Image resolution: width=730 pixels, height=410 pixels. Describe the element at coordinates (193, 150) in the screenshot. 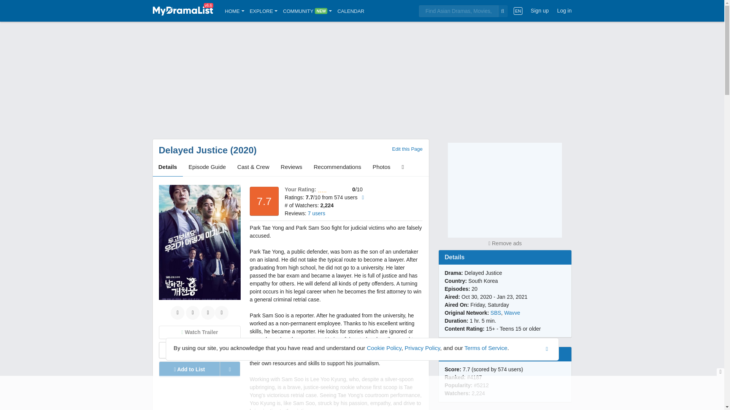

I see `Delayed Justice` at that location.